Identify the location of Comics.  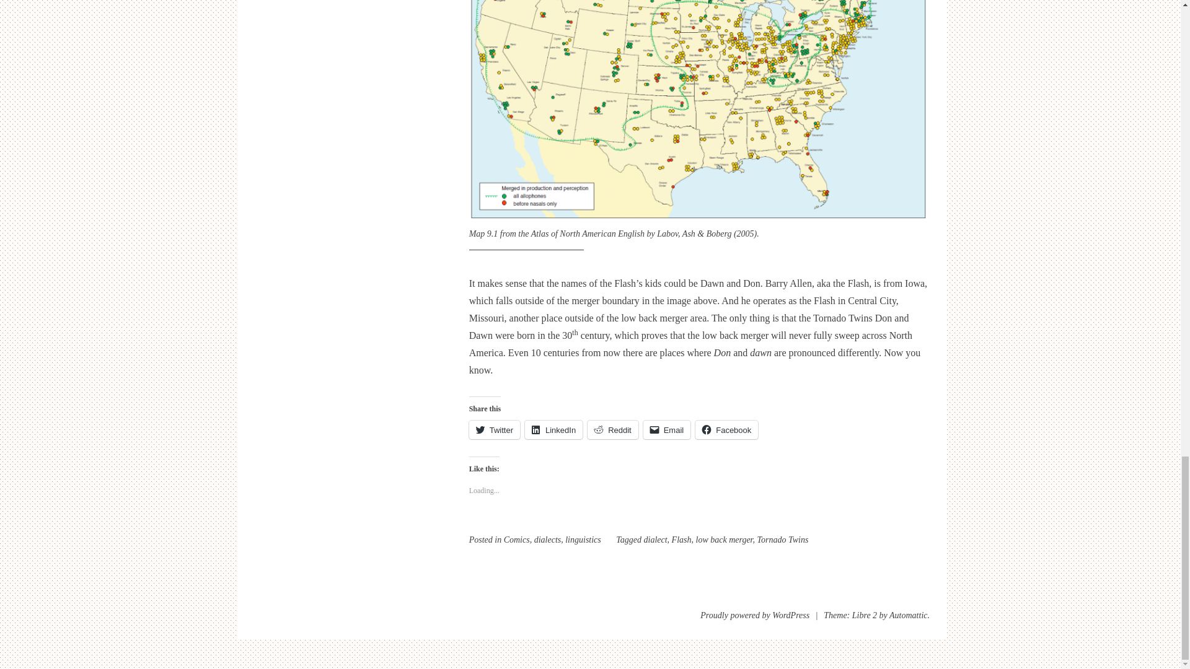
(516, 540).